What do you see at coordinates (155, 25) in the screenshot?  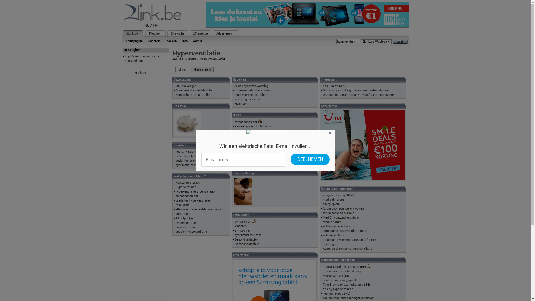 I see `FR` at bounding box center [155, 25].